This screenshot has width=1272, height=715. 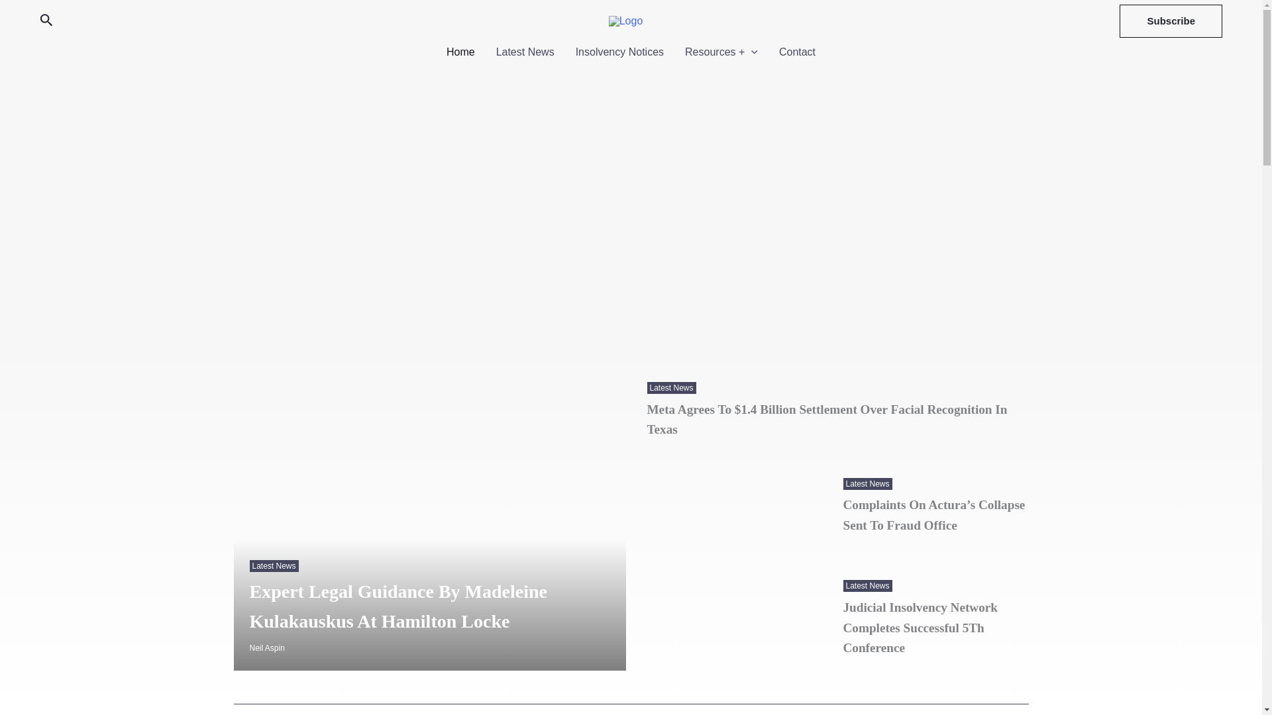 I want to click on Neil Aspin, so click(x=266, y=648).